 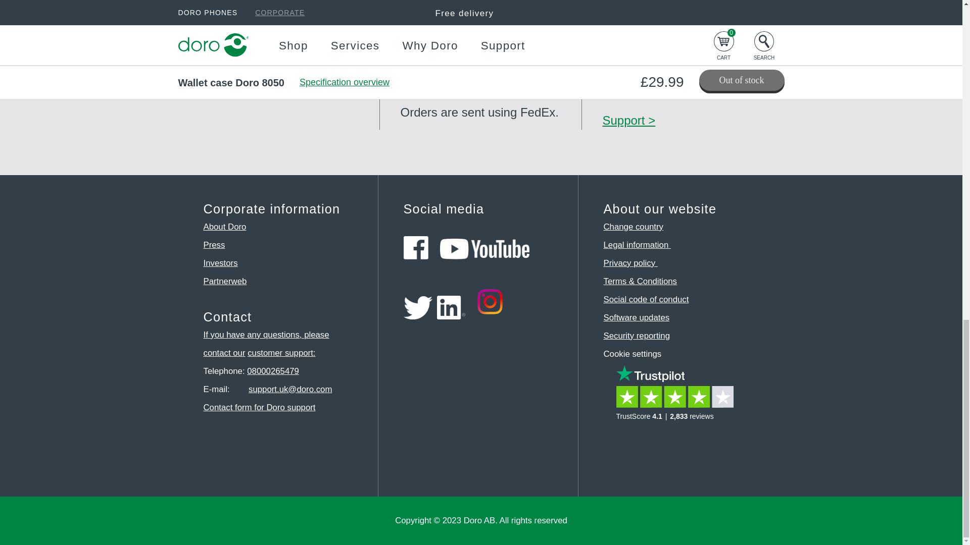 What do you see at coordinates (490, 316) in the screenshot?
I see `Click here to visit Doros Instagram account` at bounding box center [490, 316].